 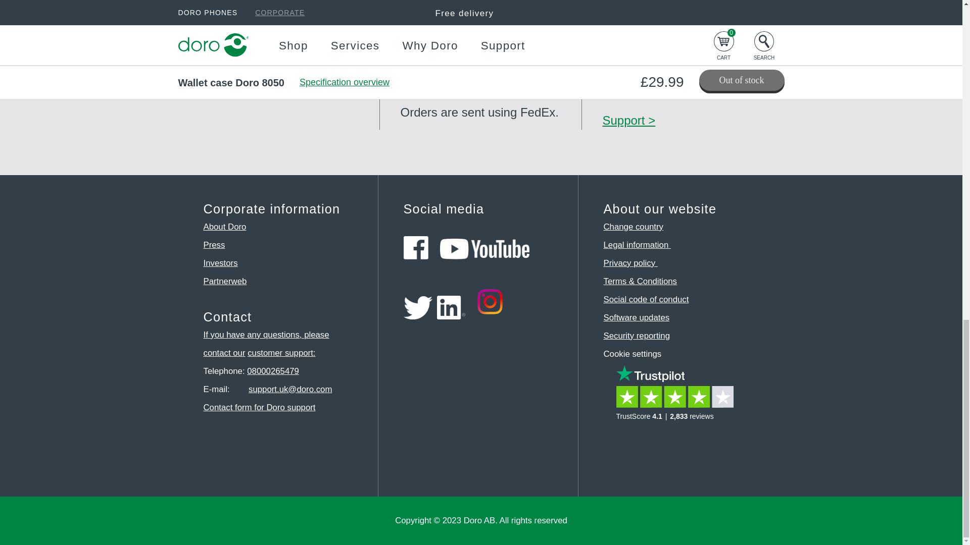 What do you see at coordinates (490, 316) in the screenshot?
I see `Click here to visit Doros Instagram account` at bounding box center [490, 316].